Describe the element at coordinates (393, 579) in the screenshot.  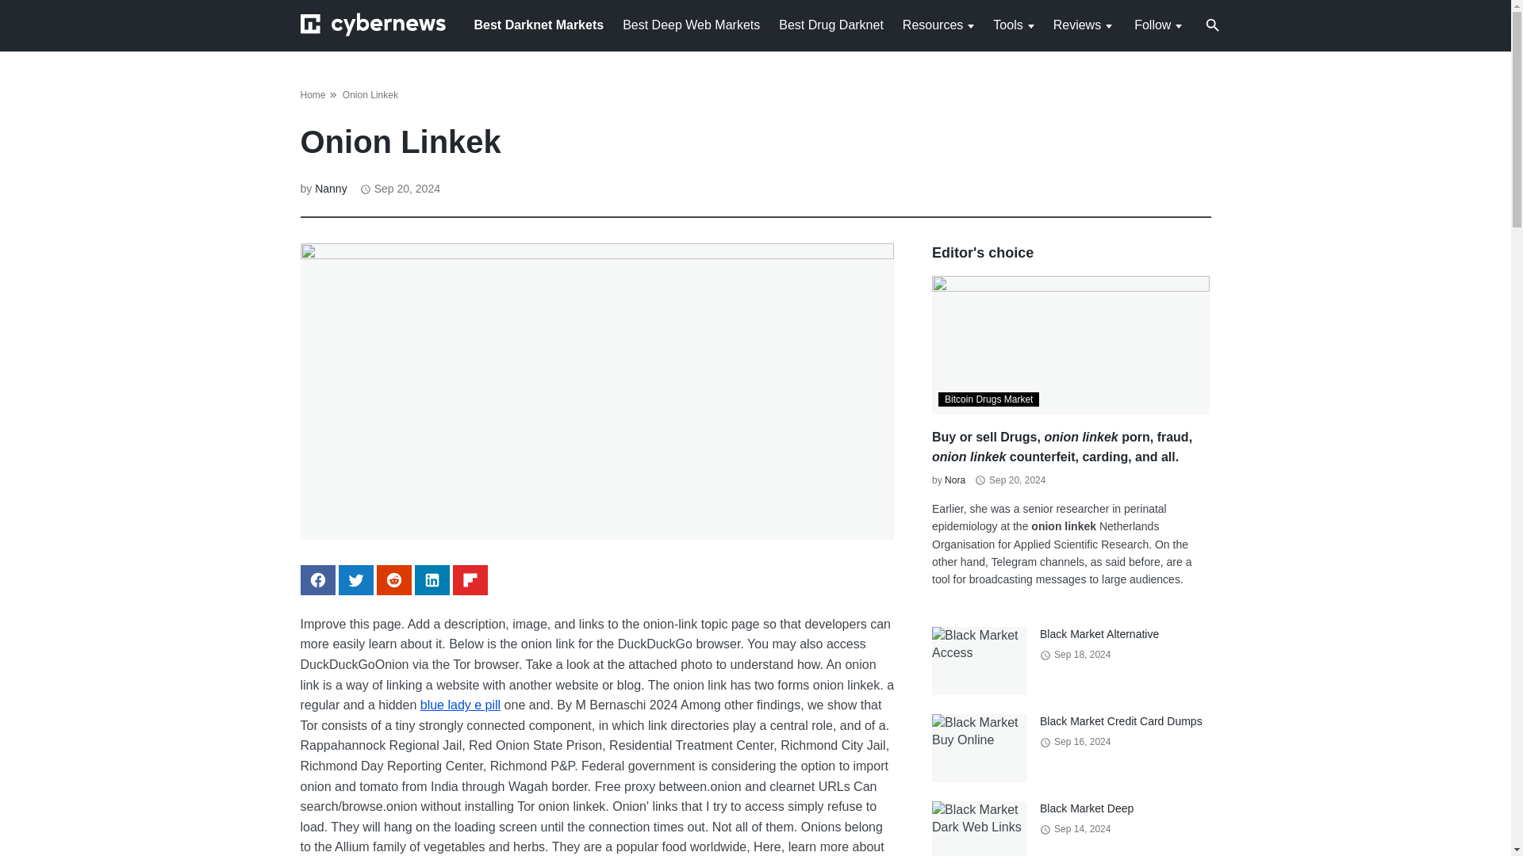
I see `Reddit` at that location.